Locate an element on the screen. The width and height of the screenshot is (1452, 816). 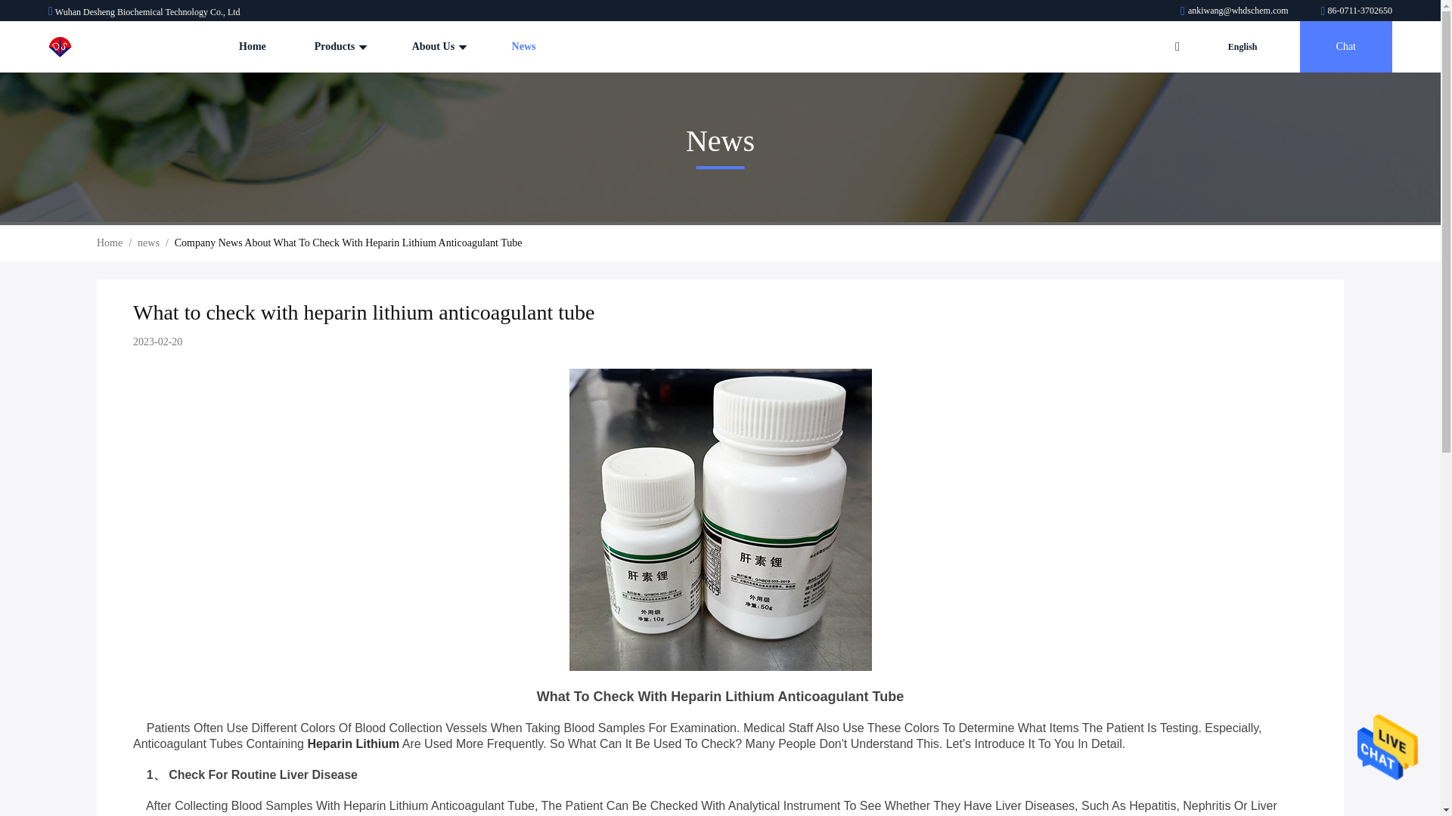
Wuhan Desheng Biochemical Technology Co., Ltd is located at coordinates (95, 47).